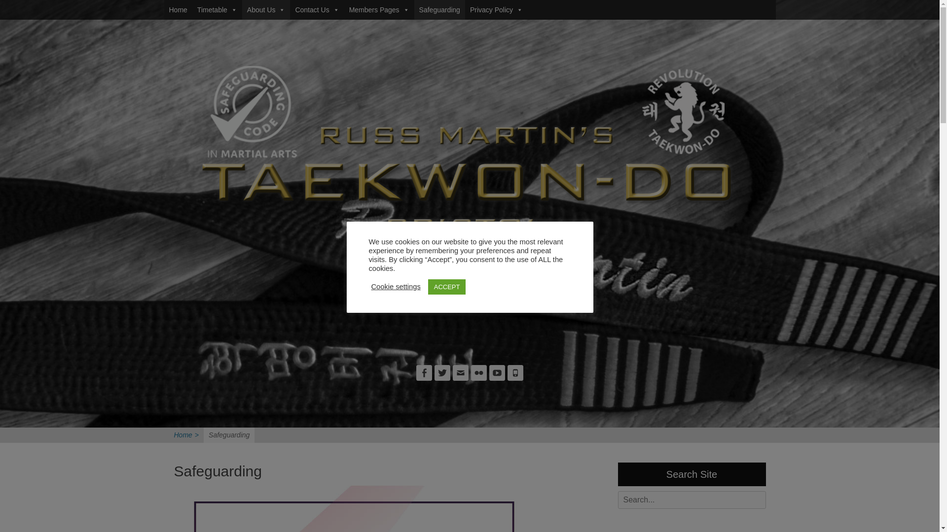 The width and height of the screenshot is (947, 532). What do you see at coordinates (266, 10) in the screenshot?
I see `About Us` at bounding box center [266, 10].